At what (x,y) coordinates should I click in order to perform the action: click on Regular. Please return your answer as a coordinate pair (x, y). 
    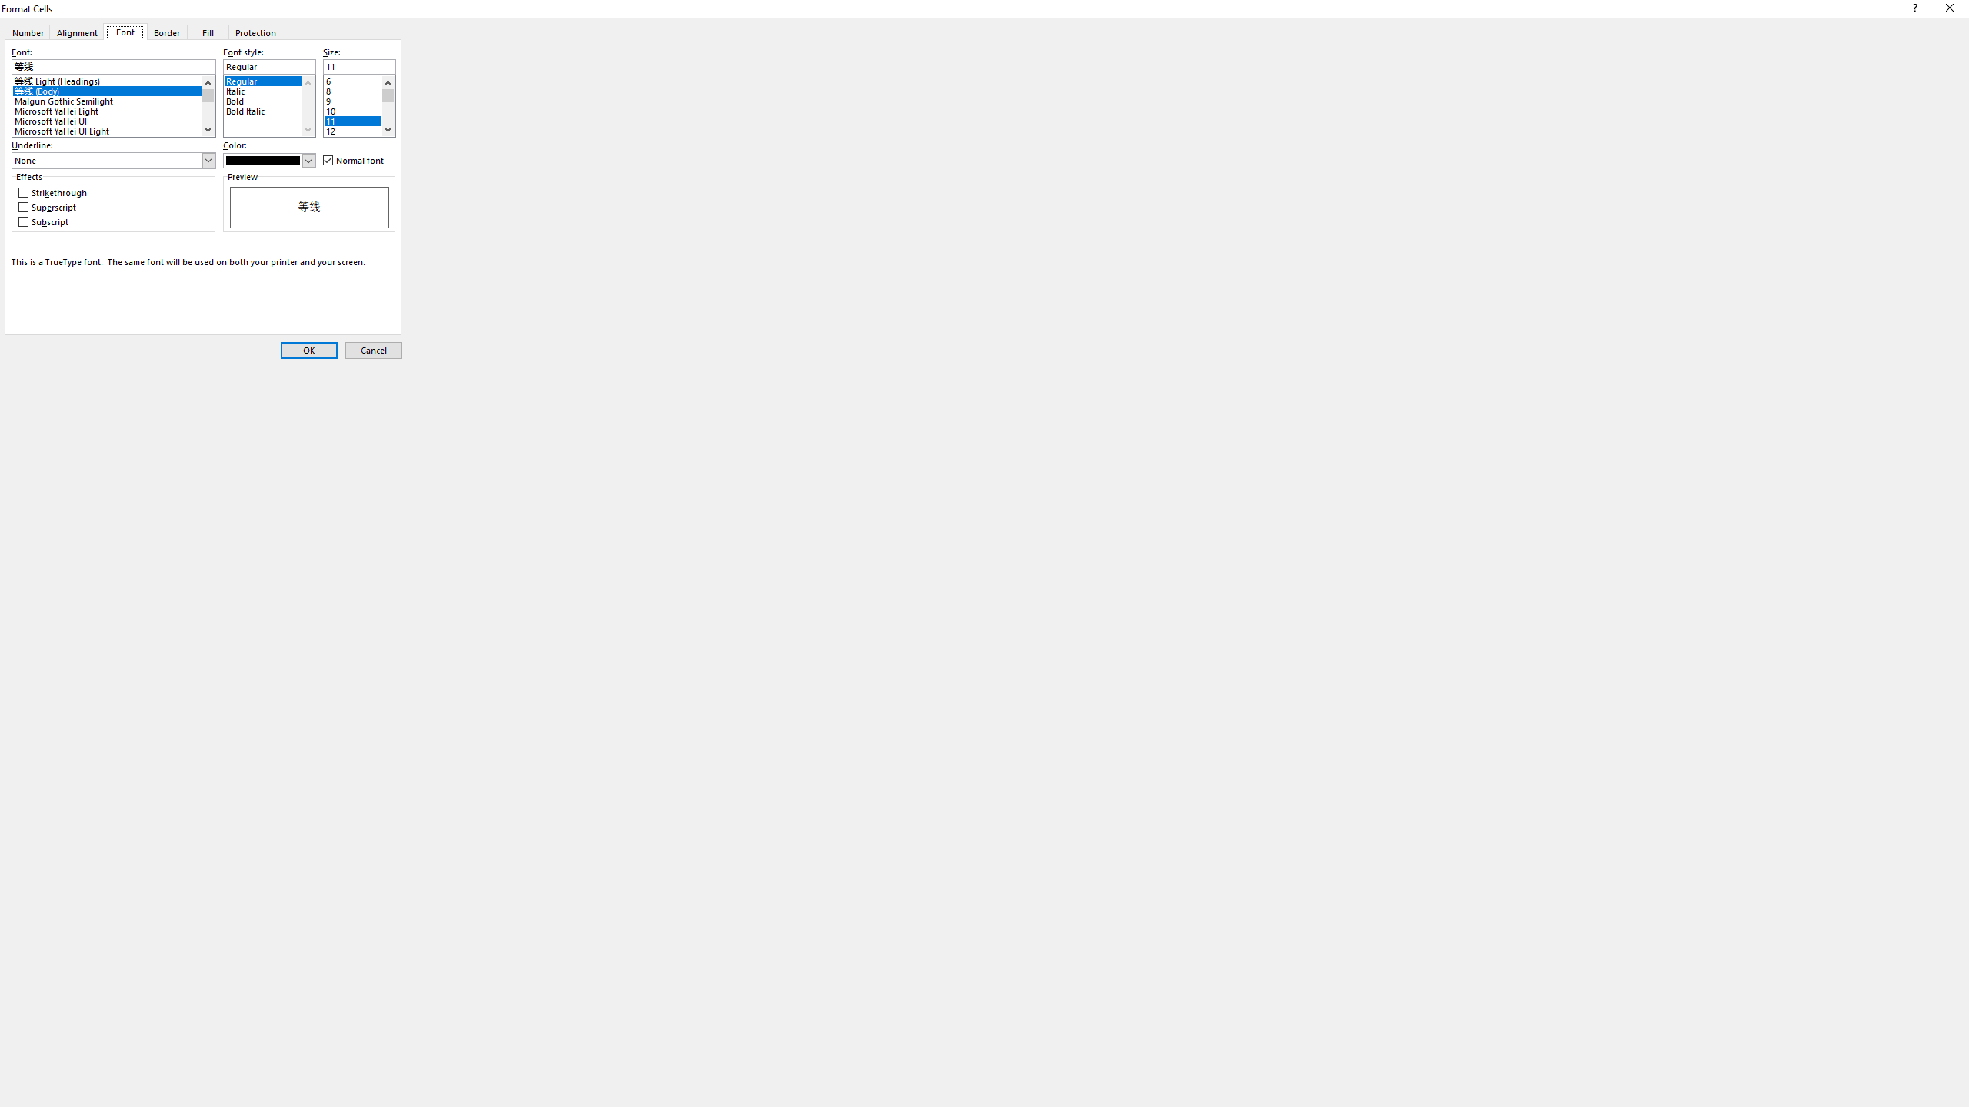
    Looking at the image, I should click on (269, 78).